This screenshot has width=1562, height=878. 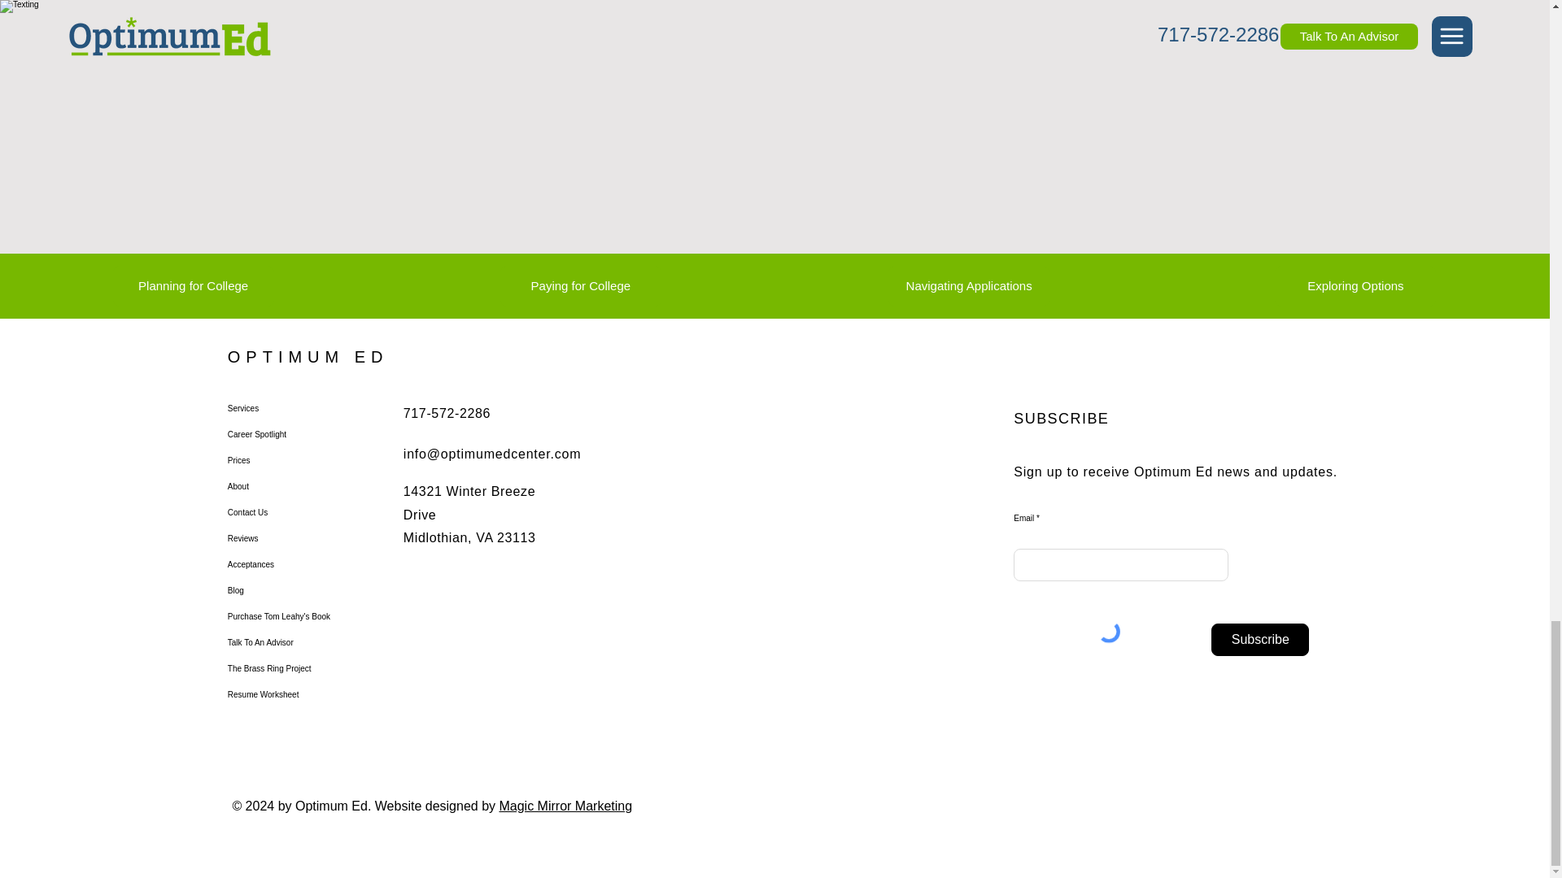 What do you see at coordinates (194, 286) in the screenshot?
I see `Planning for College` at bounding box center [194, 286].